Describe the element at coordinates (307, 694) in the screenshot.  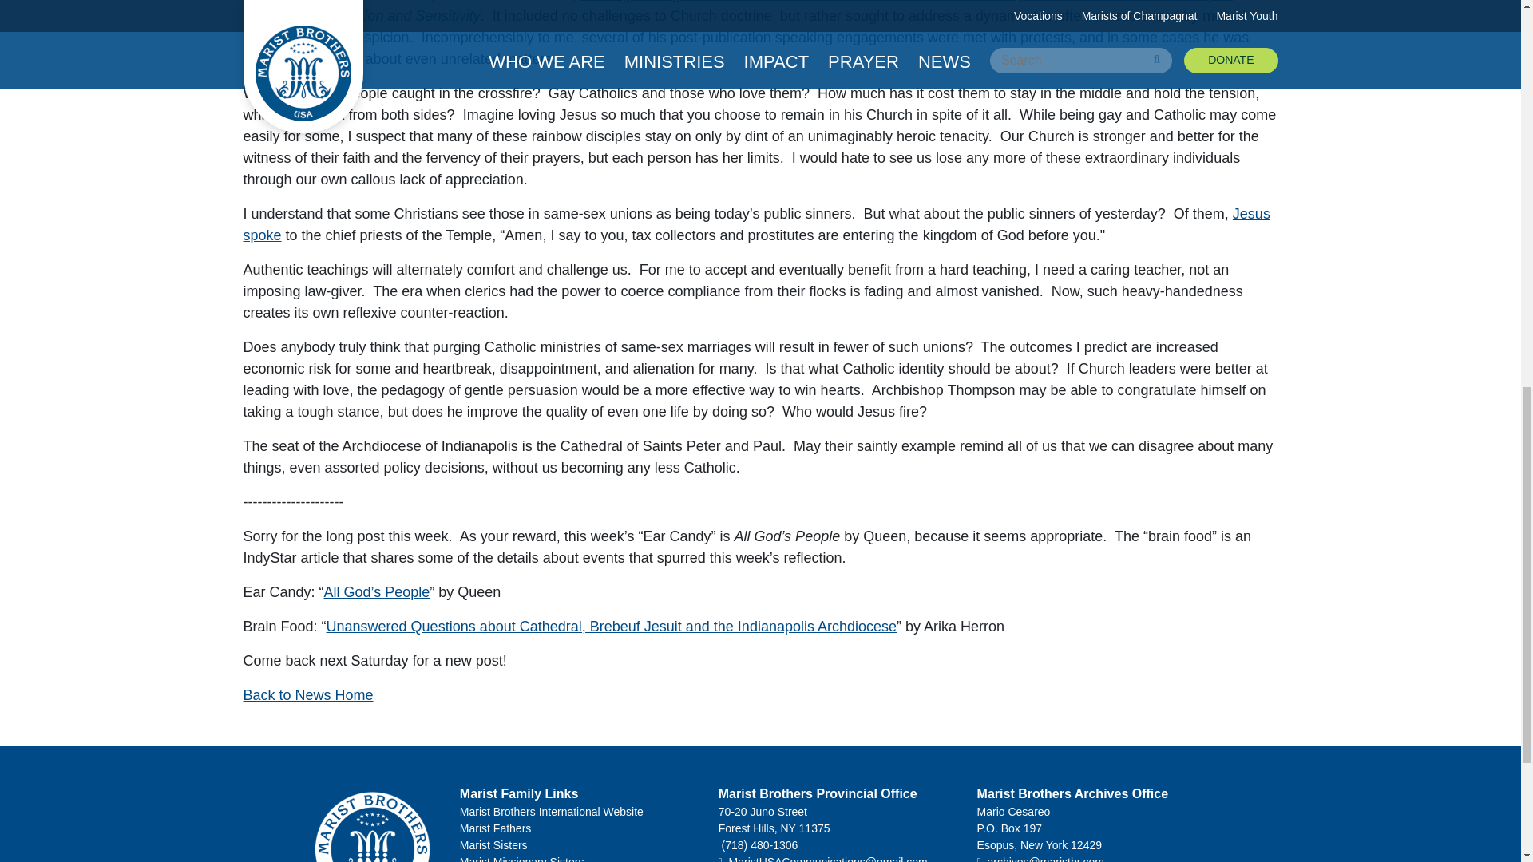
I see `Back to News Home` at that location.